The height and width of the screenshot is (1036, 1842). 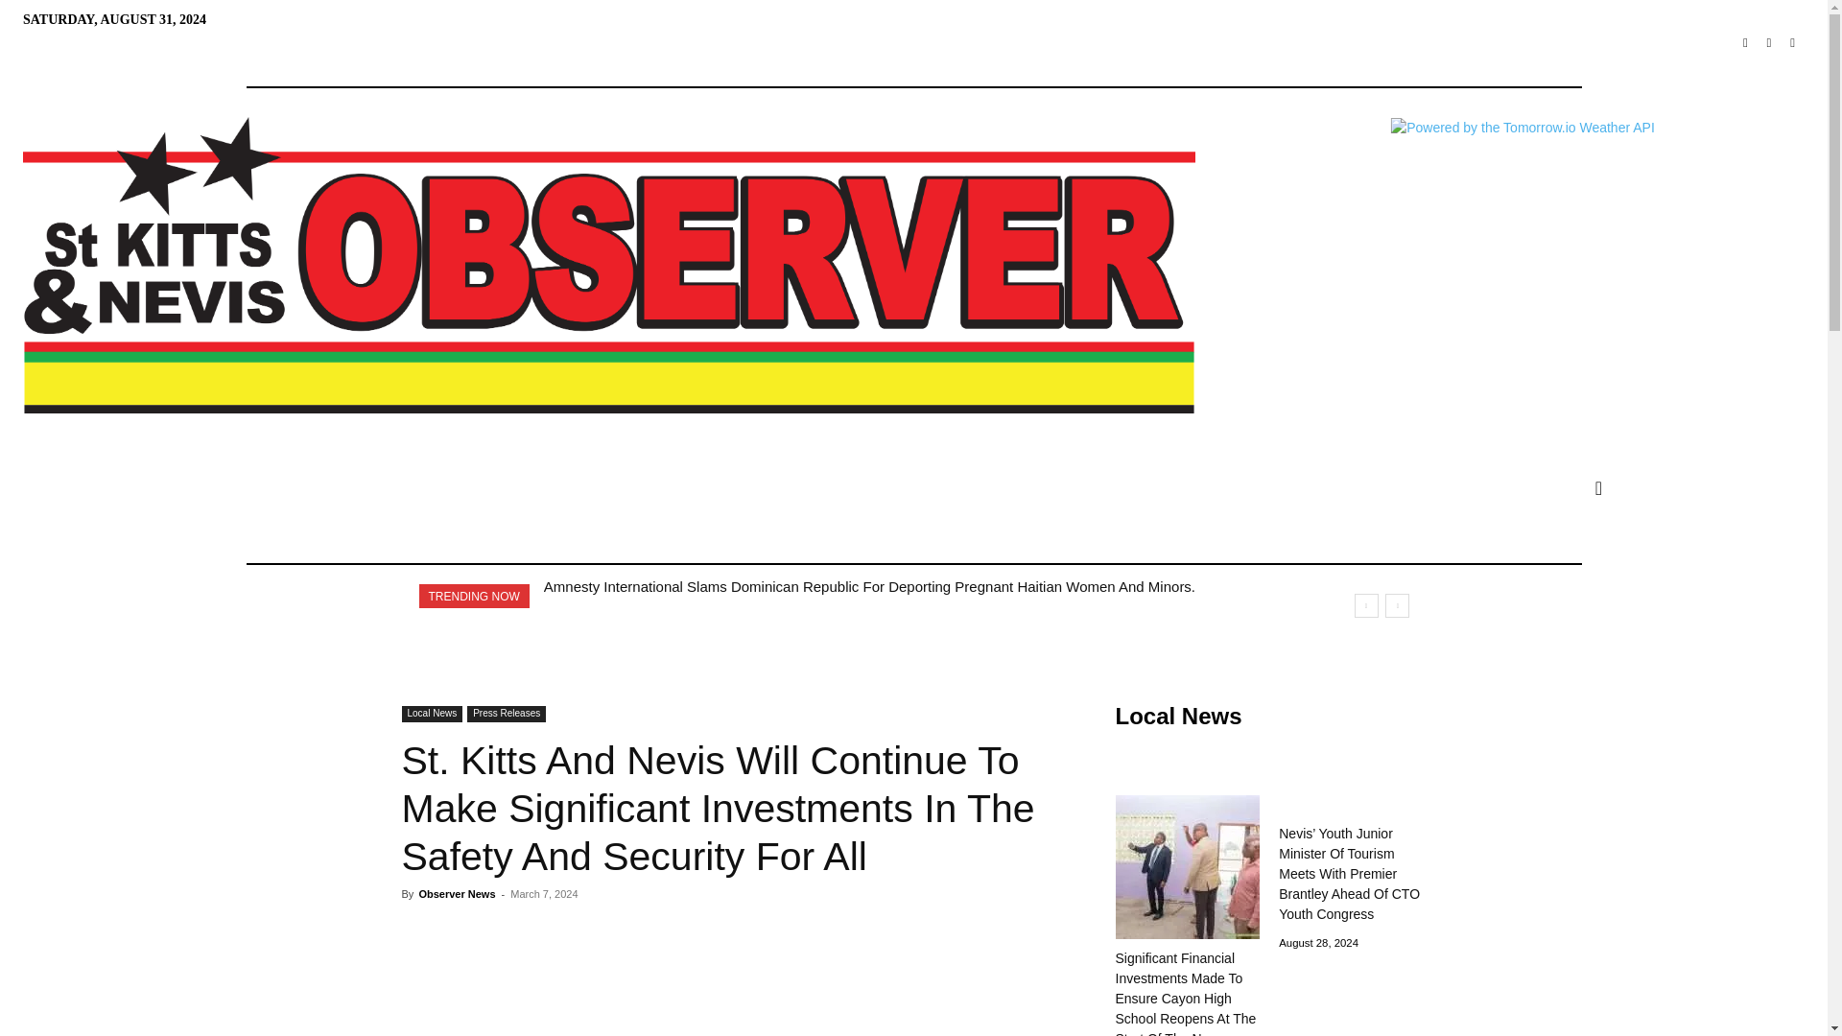 I want to click on Facebook, so click(x=1744, y=44).